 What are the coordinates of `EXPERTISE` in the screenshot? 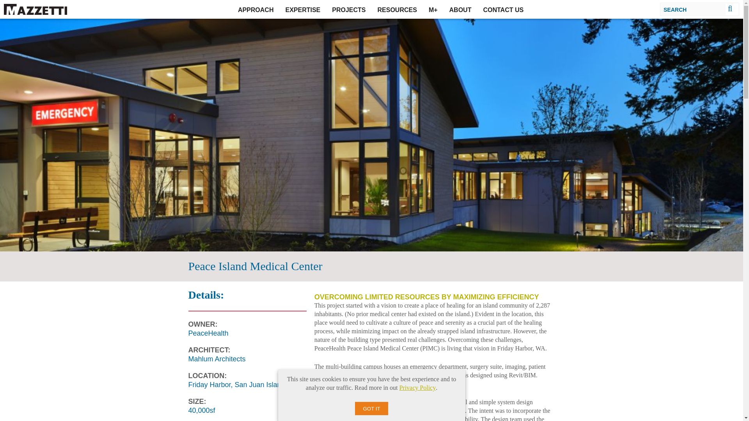 It's located at (303, 9).